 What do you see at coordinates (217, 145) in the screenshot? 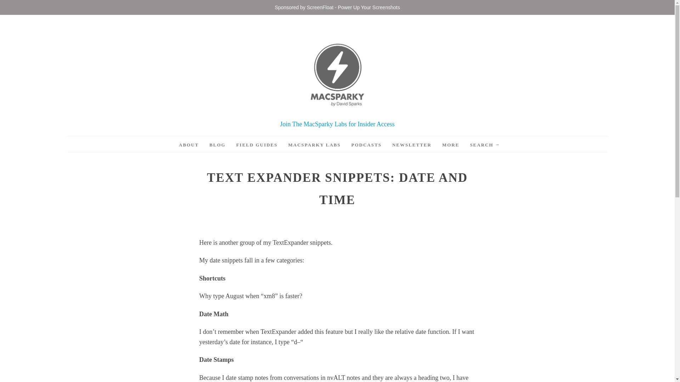
I see `BLOG` at bounding box center [217, 145].